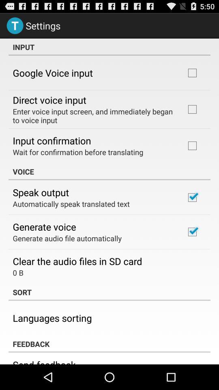 Image resolution: width=219 pixels, height=390 pixels. I want to click on press icon below the clear the audio app, so click(18, 272).